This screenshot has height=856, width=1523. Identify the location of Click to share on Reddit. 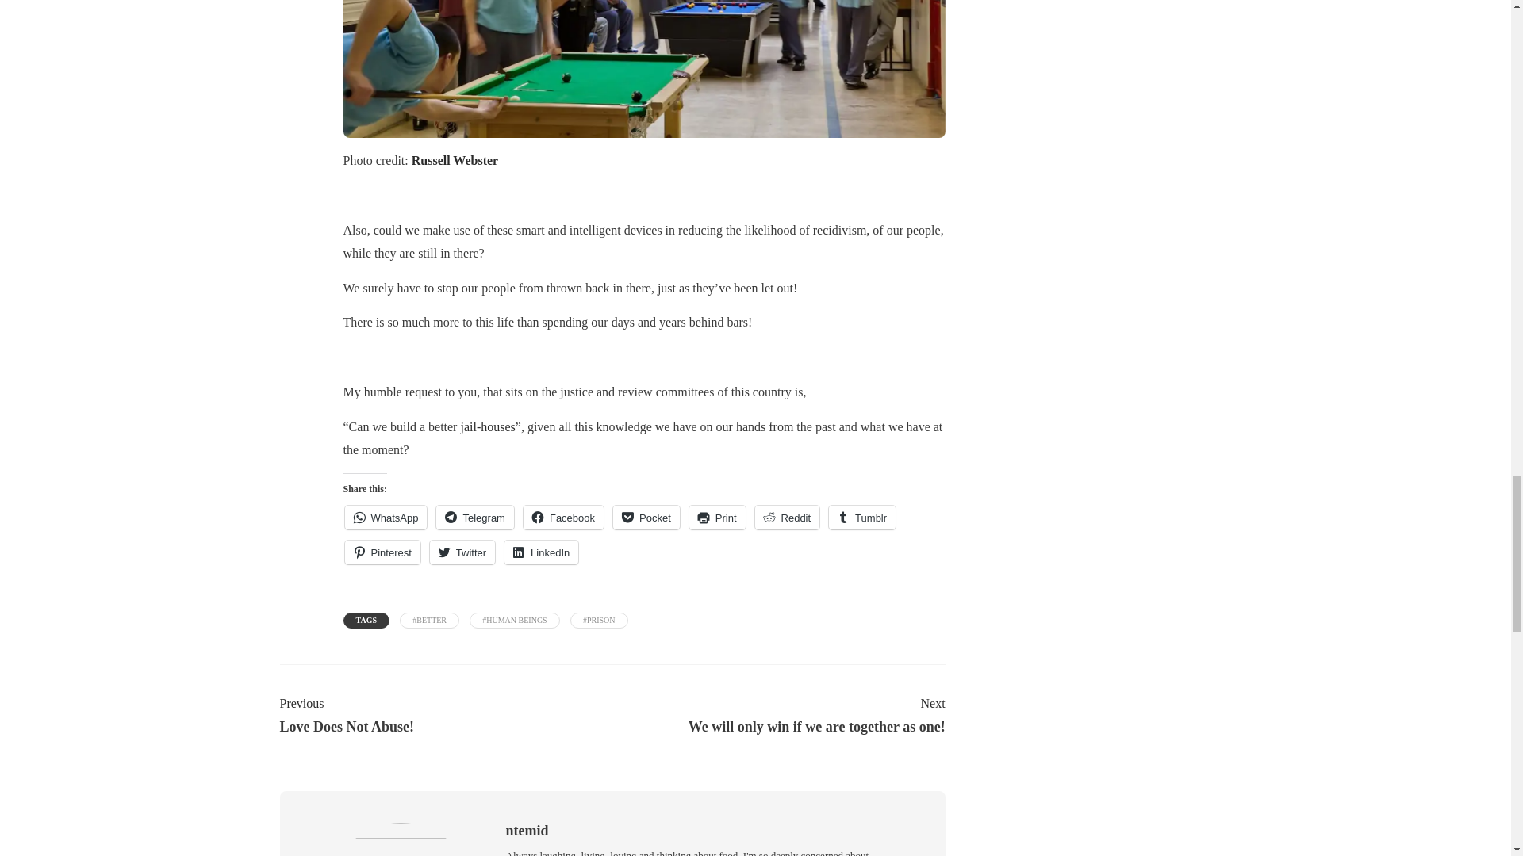
(788, 518).